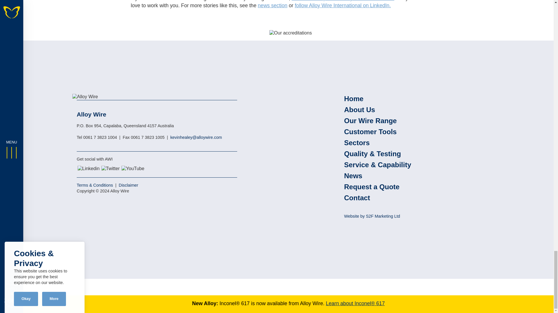 This screenshot has height=313, width=558. Describe the element at coordinates (133, 169) in the screenshot. I see `YouTube` at that location.